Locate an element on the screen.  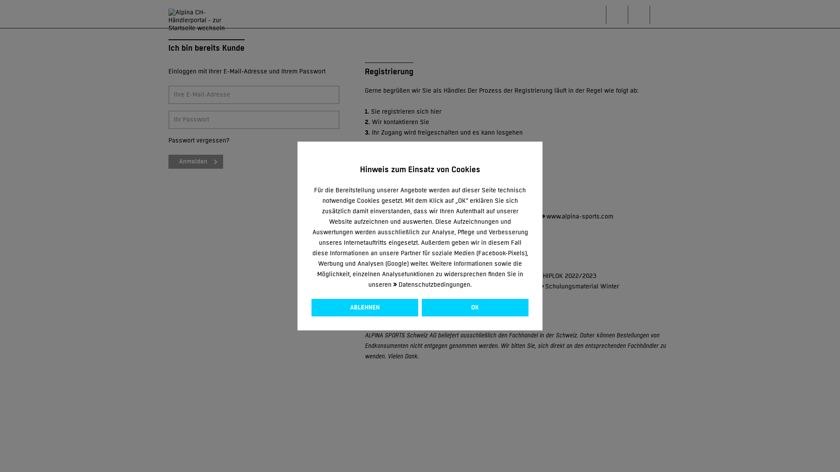
OK is located at coordinates (475, 308).